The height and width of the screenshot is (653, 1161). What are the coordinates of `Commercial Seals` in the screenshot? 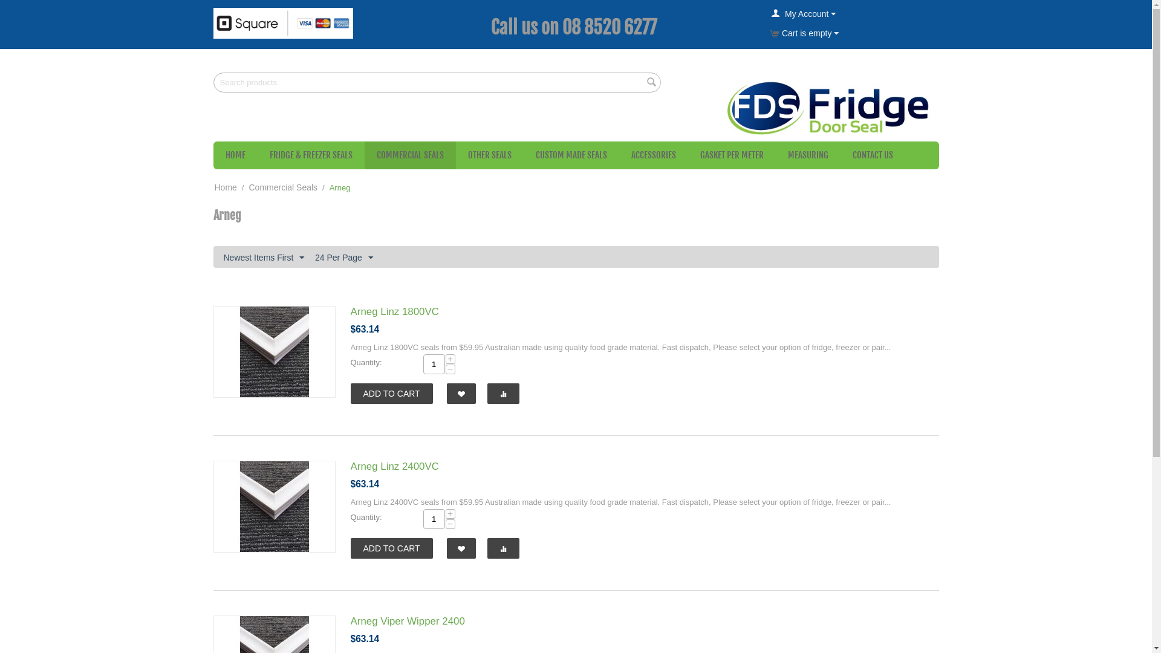 It's located at (283, 187).